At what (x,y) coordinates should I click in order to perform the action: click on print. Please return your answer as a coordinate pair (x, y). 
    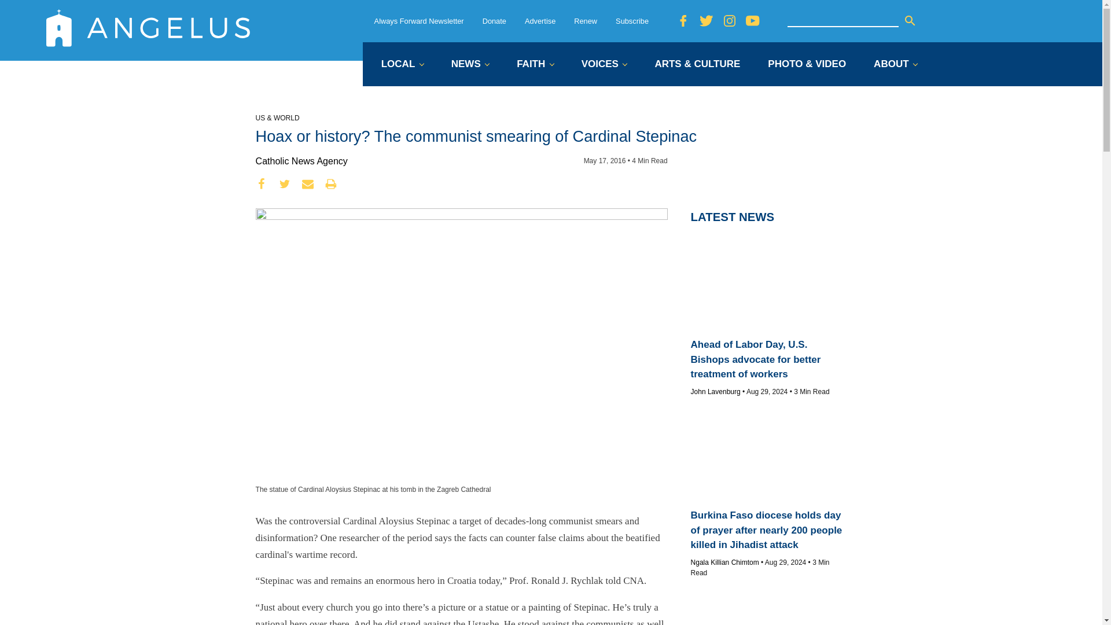
    Looking at the image, I should click on (331, 184).